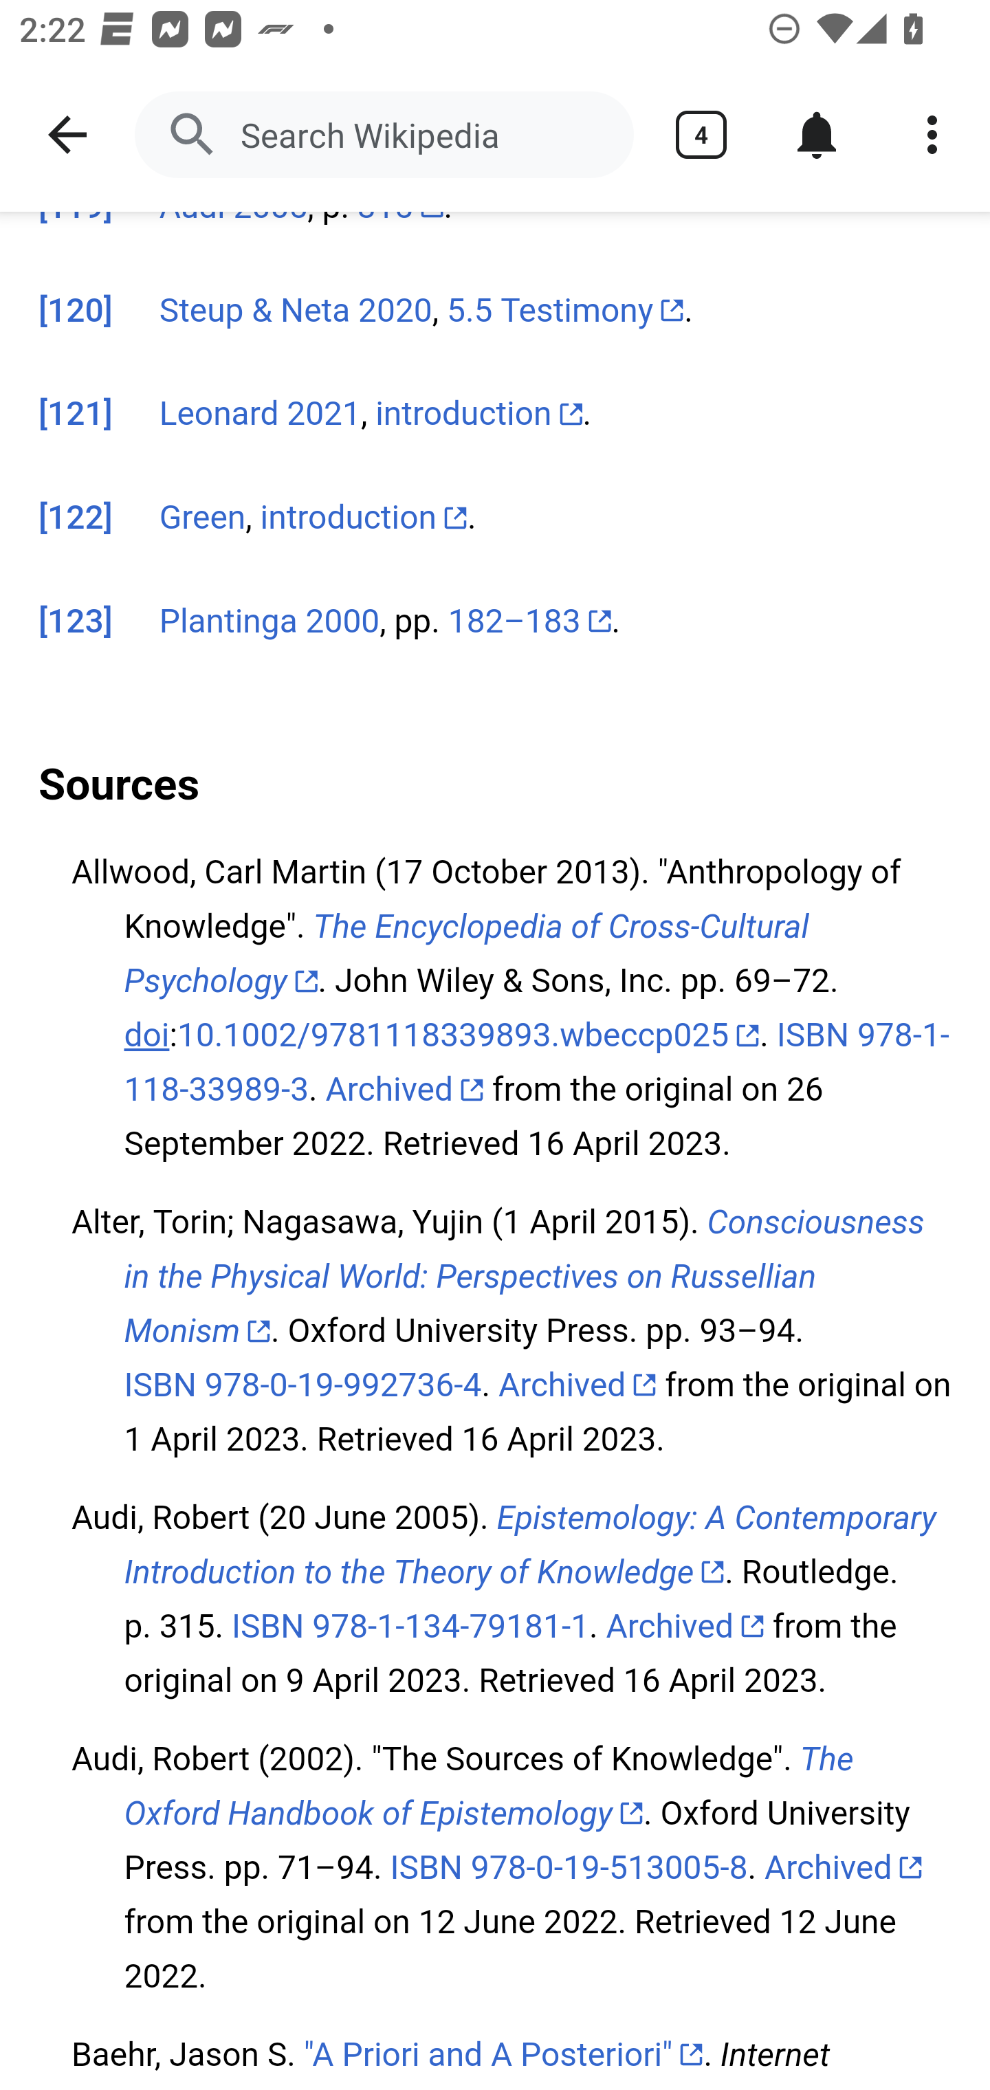 Image resolution: width=990 pixels, height=2090 pixels. Describe the element at coordinates (260, 417) in the screenshot. I see `Leonard 2021` at that location.